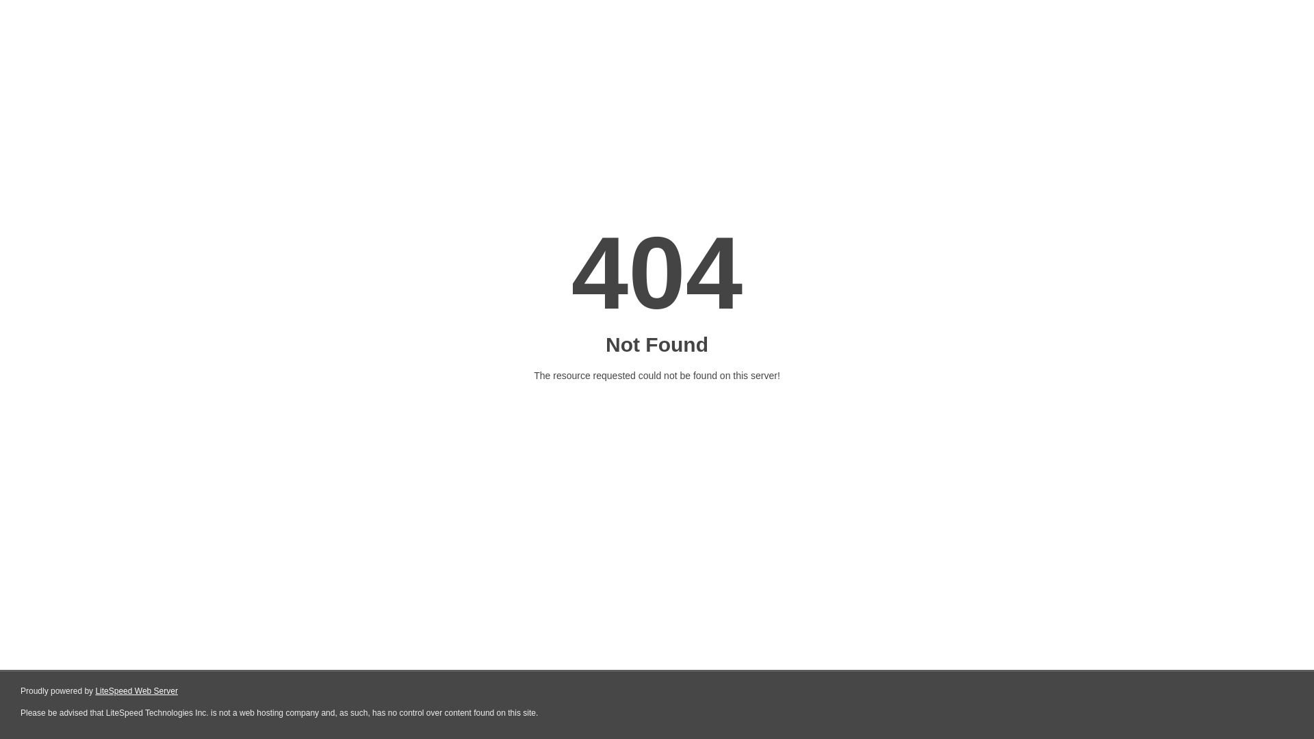  What do you see at coordinates (137, 691) in the screenshot?
I see `LiteSpeed Web Server` at bounding box center [137, 691].